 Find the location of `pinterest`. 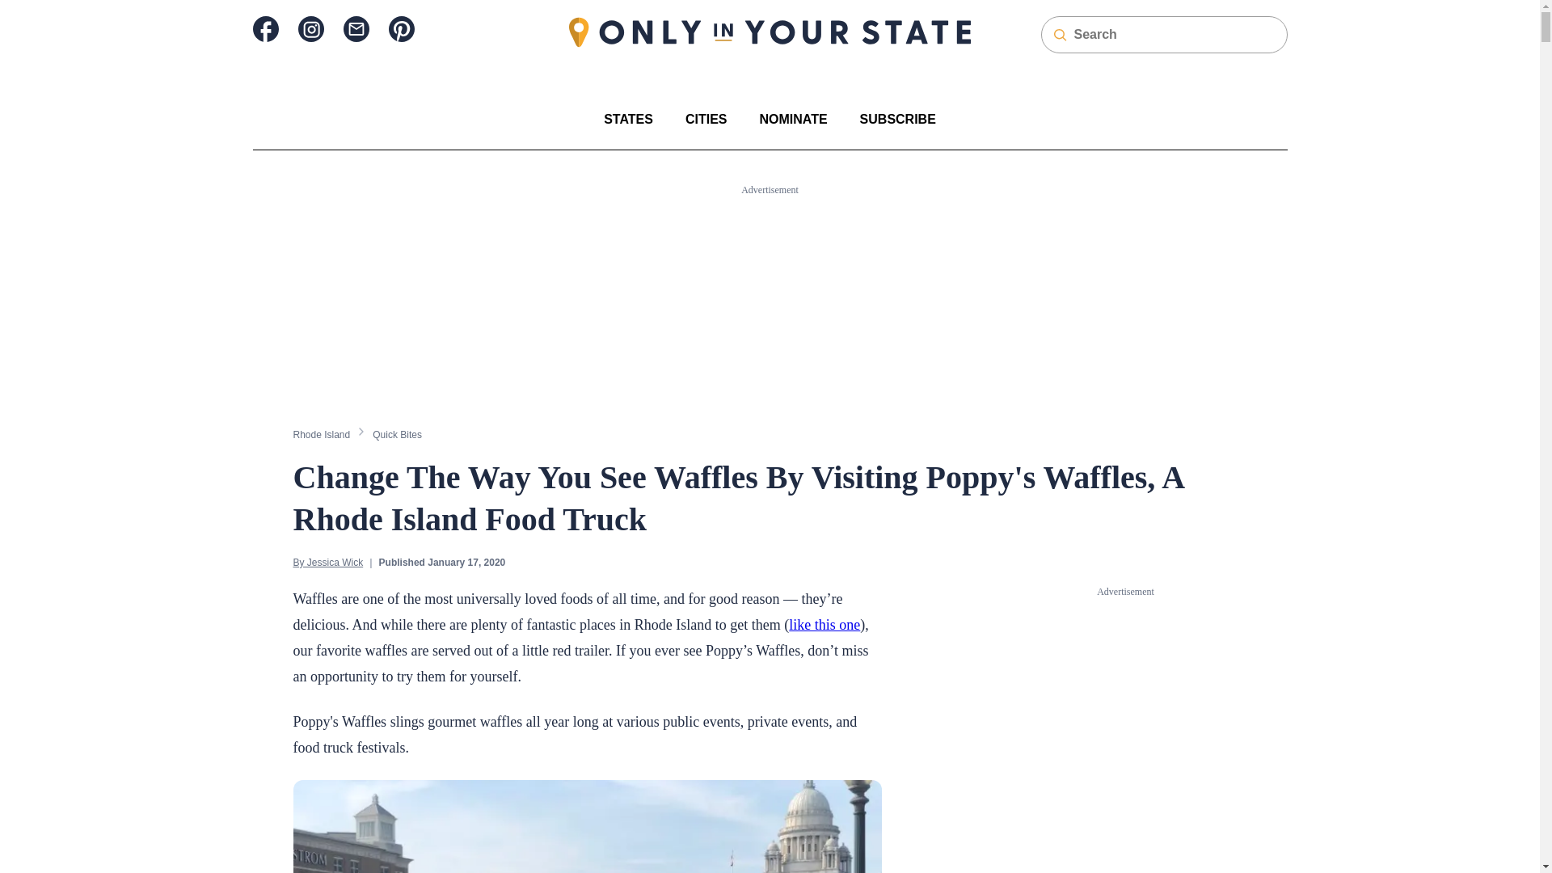

pinterest is located at coordinates (401, 29).